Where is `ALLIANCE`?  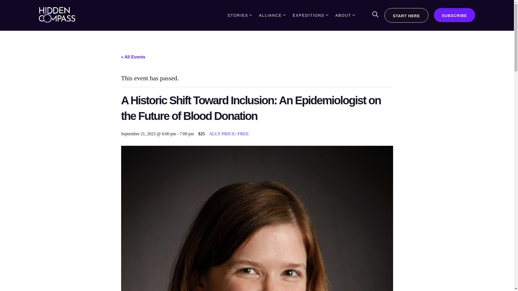 ALLIANCE is located at coordinates (272, 15).